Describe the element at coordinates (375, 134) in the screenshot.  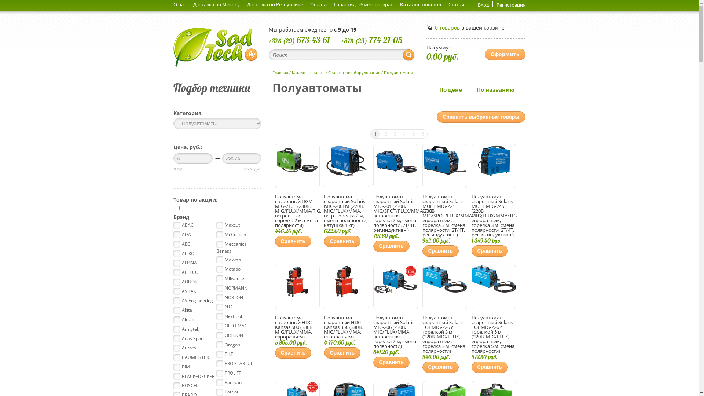
I see `1` at that location.